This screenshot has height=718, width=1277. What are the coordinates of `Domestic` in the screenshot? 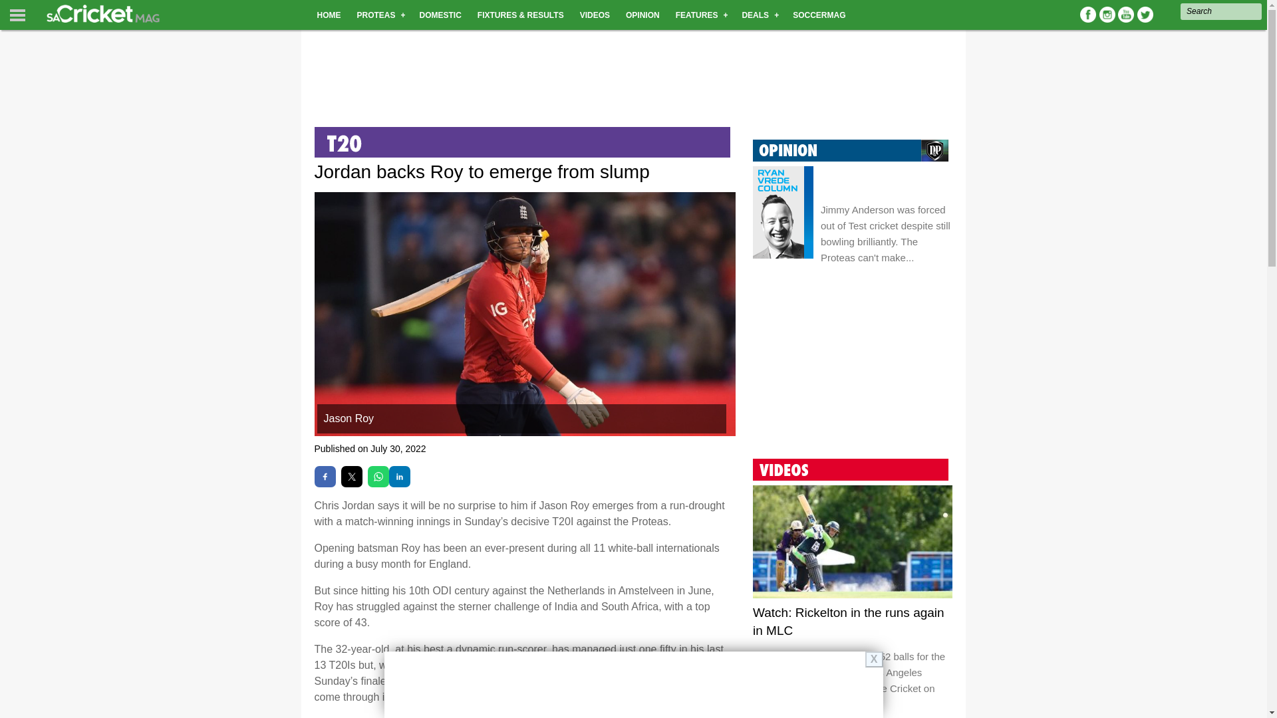 It's located at (19, 107).